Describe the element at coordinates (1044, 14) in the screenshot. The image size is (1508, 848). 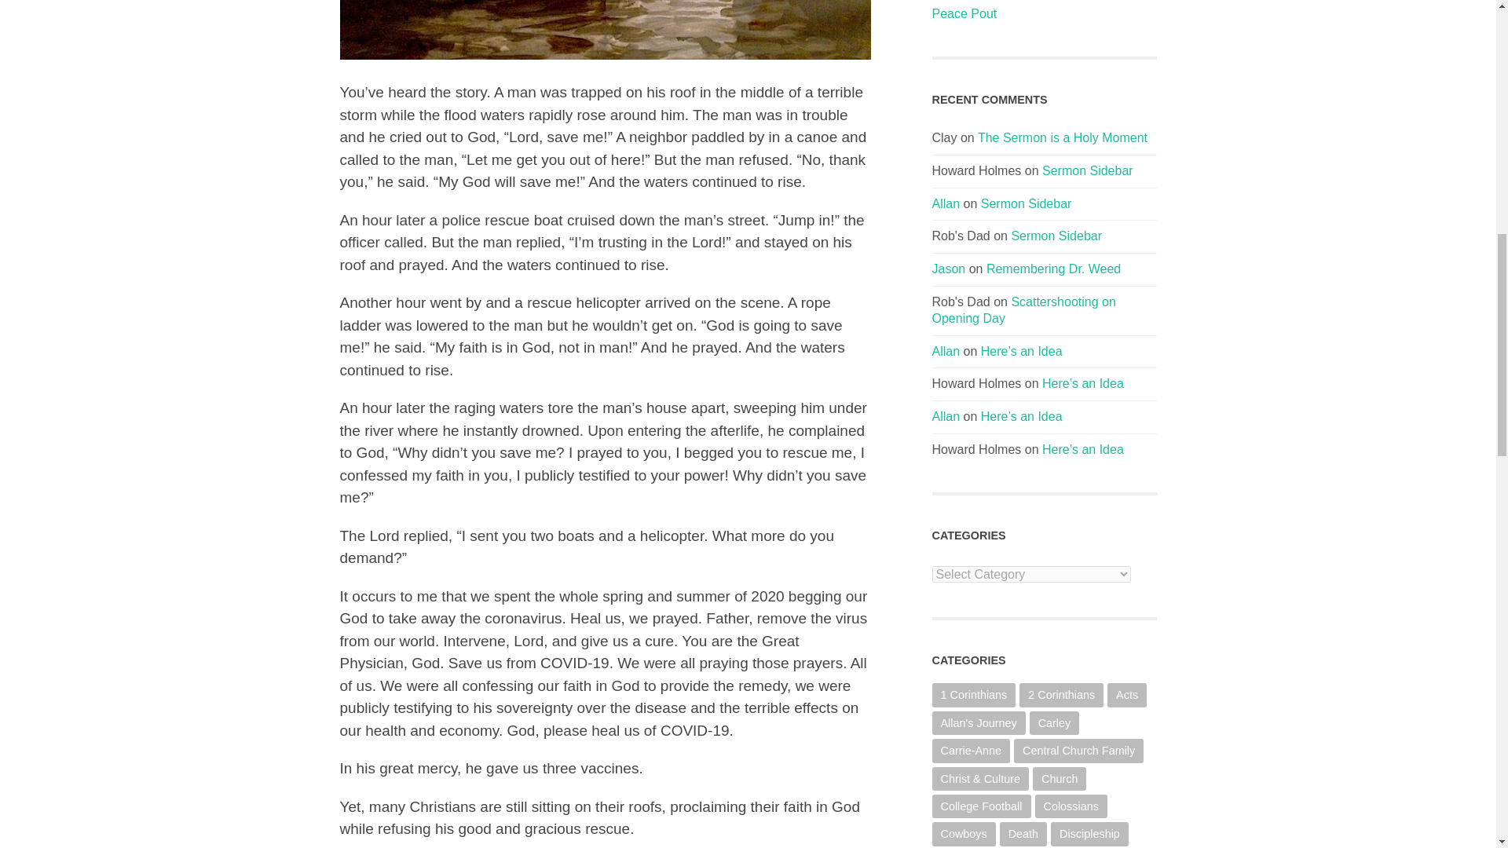
I see `Peace Pout` at that location.